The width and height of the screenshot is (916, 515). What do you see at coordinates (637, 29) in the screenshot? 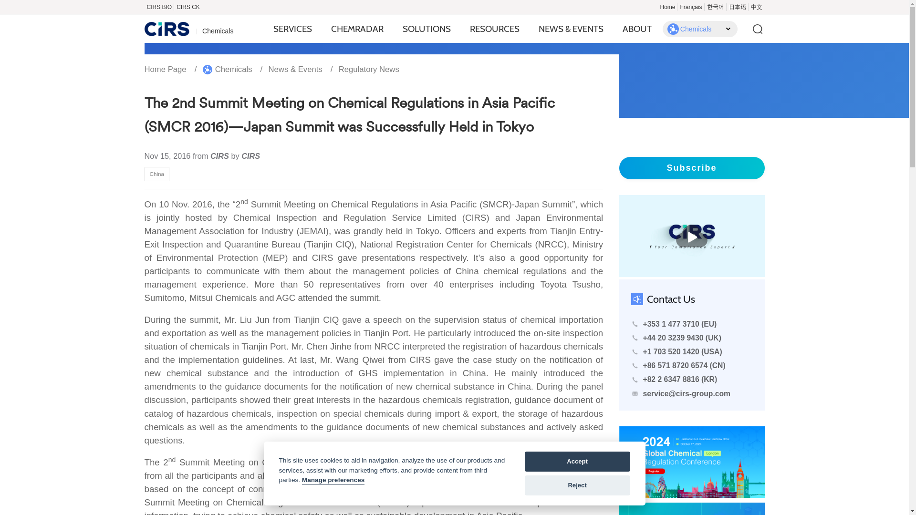
I see `ABOUT` at bounding box center [637, 29].